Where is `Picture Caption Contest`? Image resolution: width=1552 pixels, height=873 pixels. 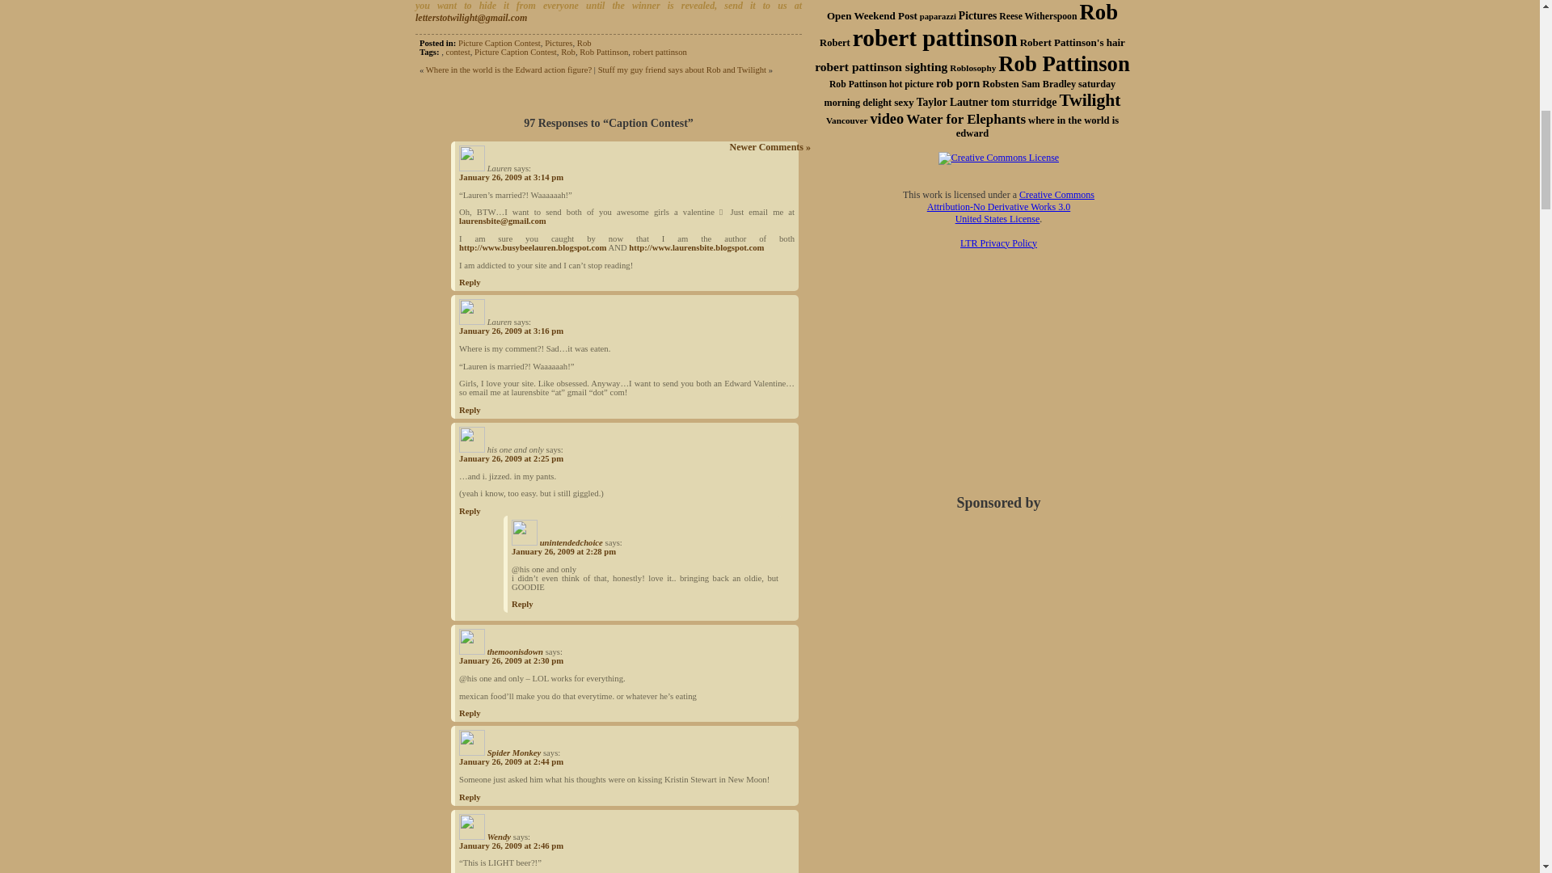
Picture Caption Contest is located at coordinates (516, 52).